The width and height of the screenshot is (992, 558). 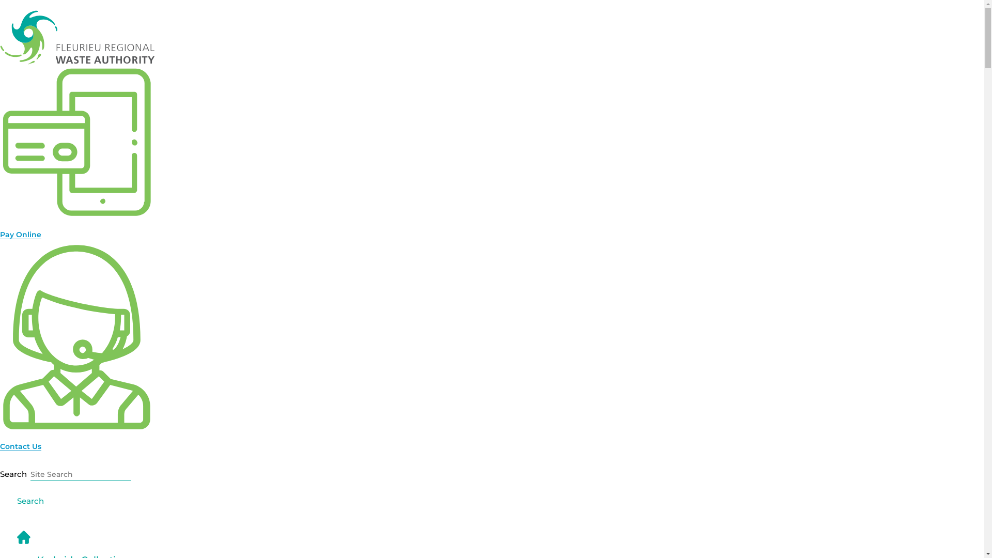 What do you see at coordinates (30, 500) in the screenshot?
I see `Search` at bounding box center [30, 500].